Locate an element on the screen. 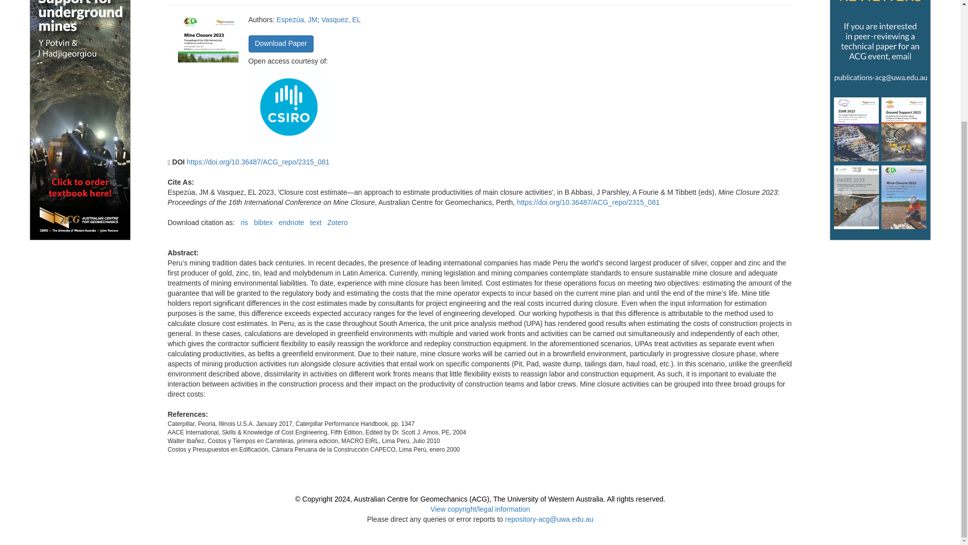  endnote is located at coordinates (291, 223).